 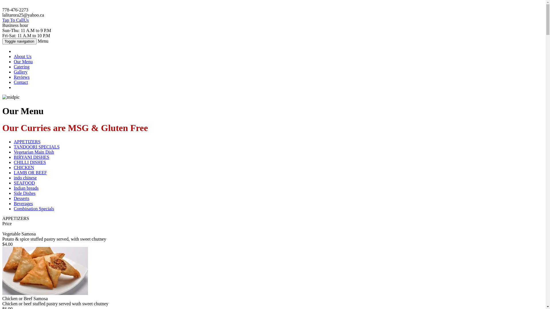 What do you see at coordinates (22, 67) in the screenshot?
I see `Catering` at bounding box center [22, 67].